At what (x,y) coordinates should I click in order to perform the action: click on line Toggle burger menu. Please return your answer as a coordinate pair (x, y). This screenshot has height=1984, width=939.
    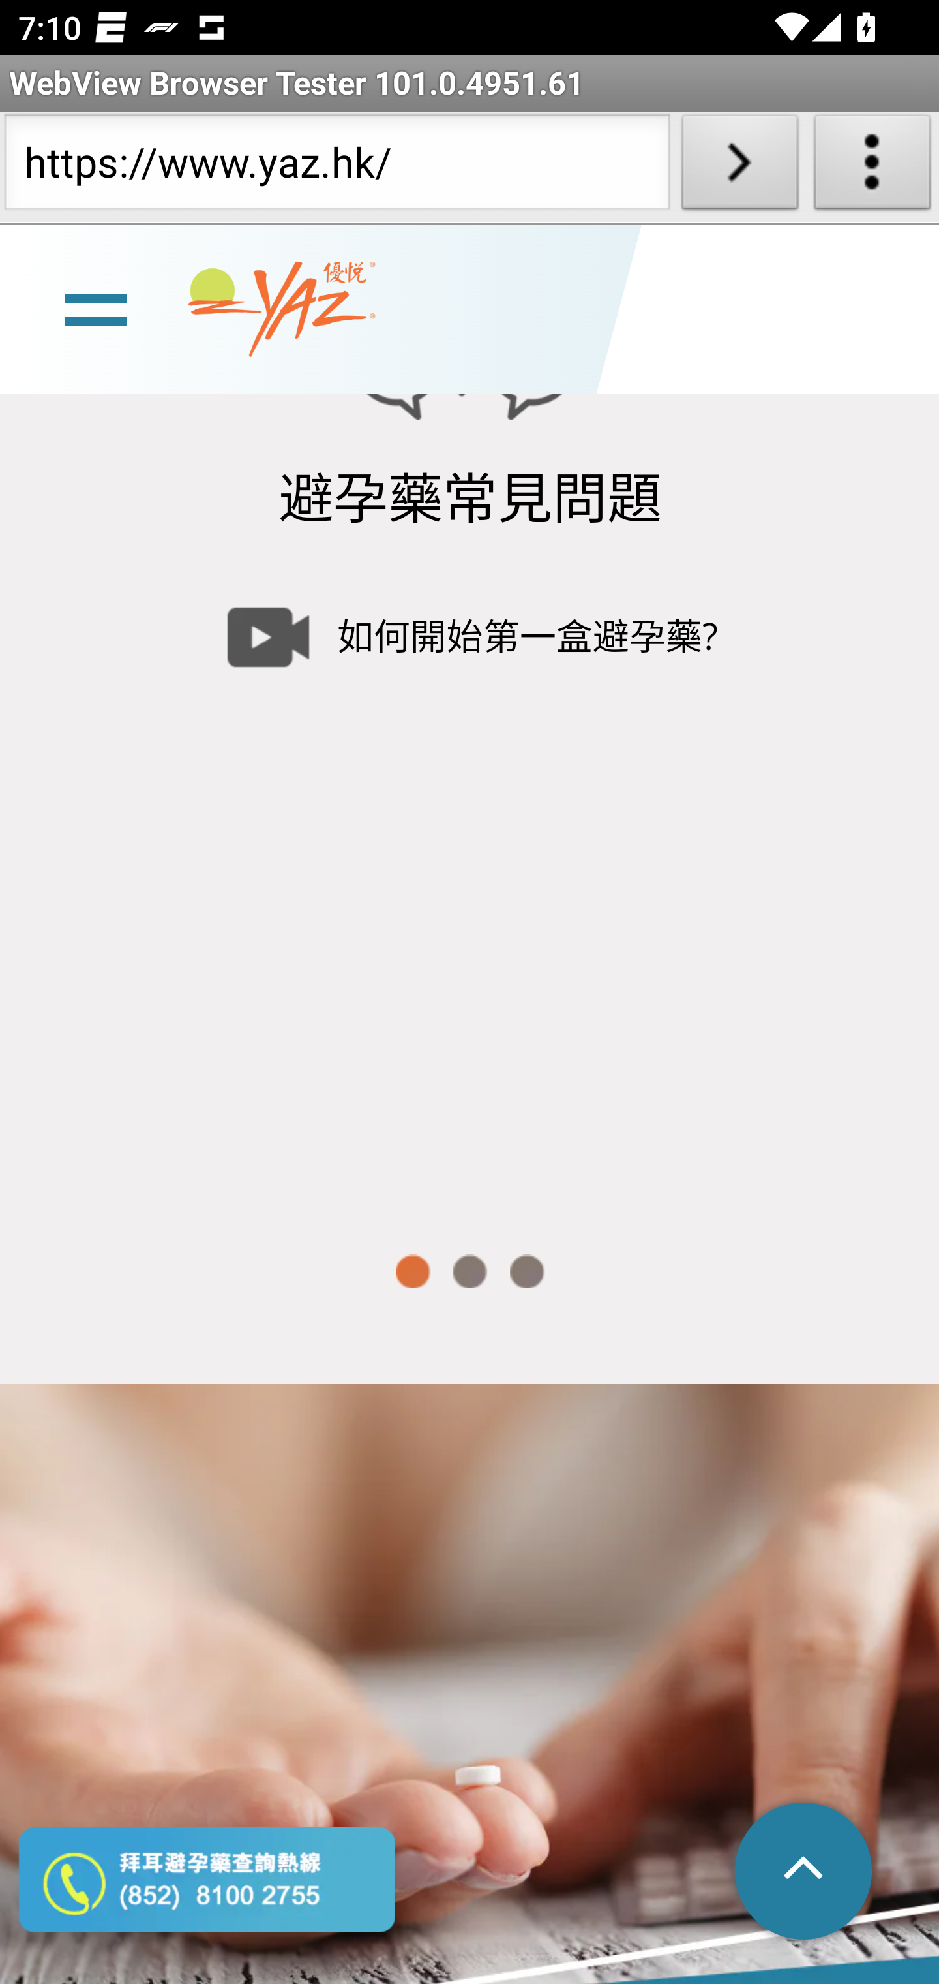
    Looking at the image, I should click on (95, 307).